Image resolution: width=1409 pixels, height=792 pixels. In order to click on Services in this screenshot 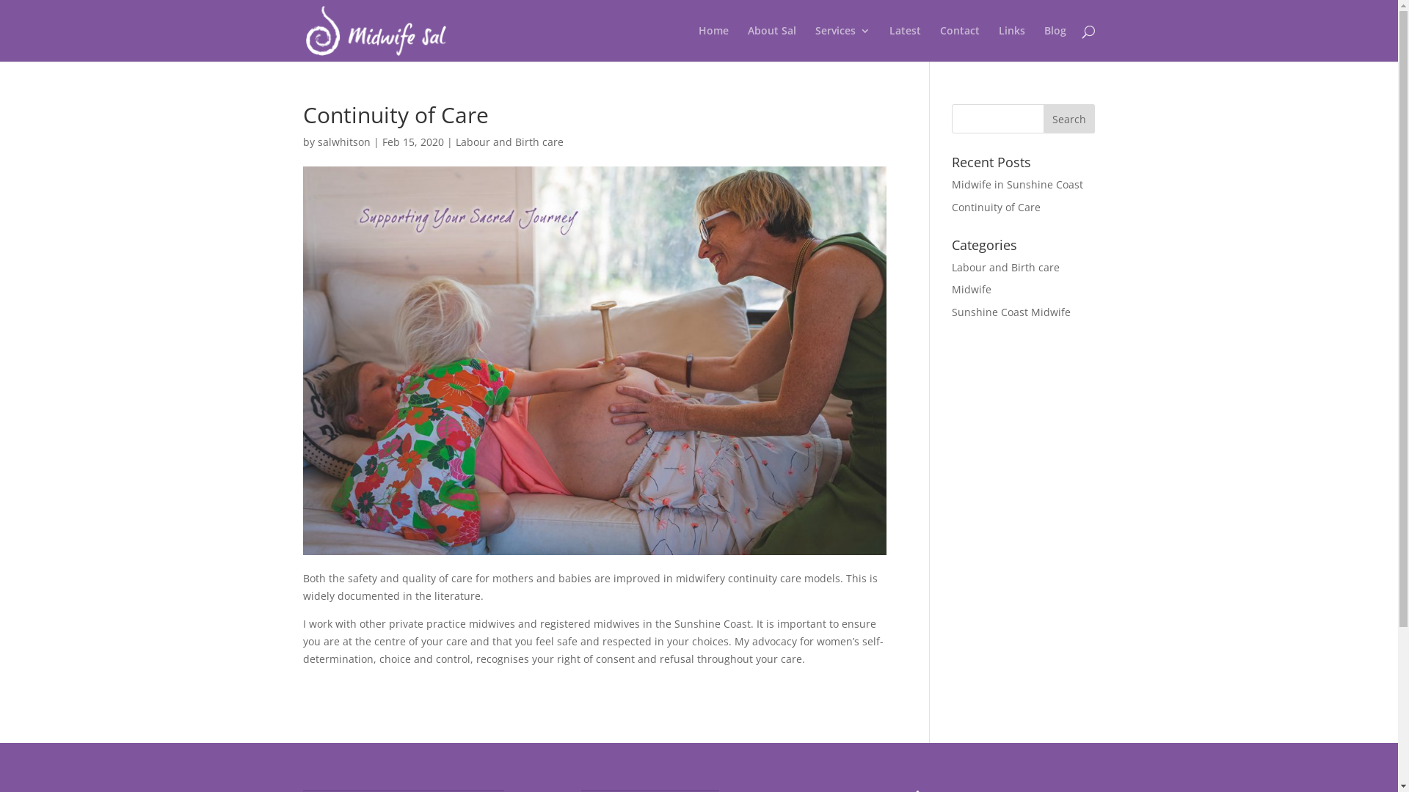, I will do `click(842, 44)`.